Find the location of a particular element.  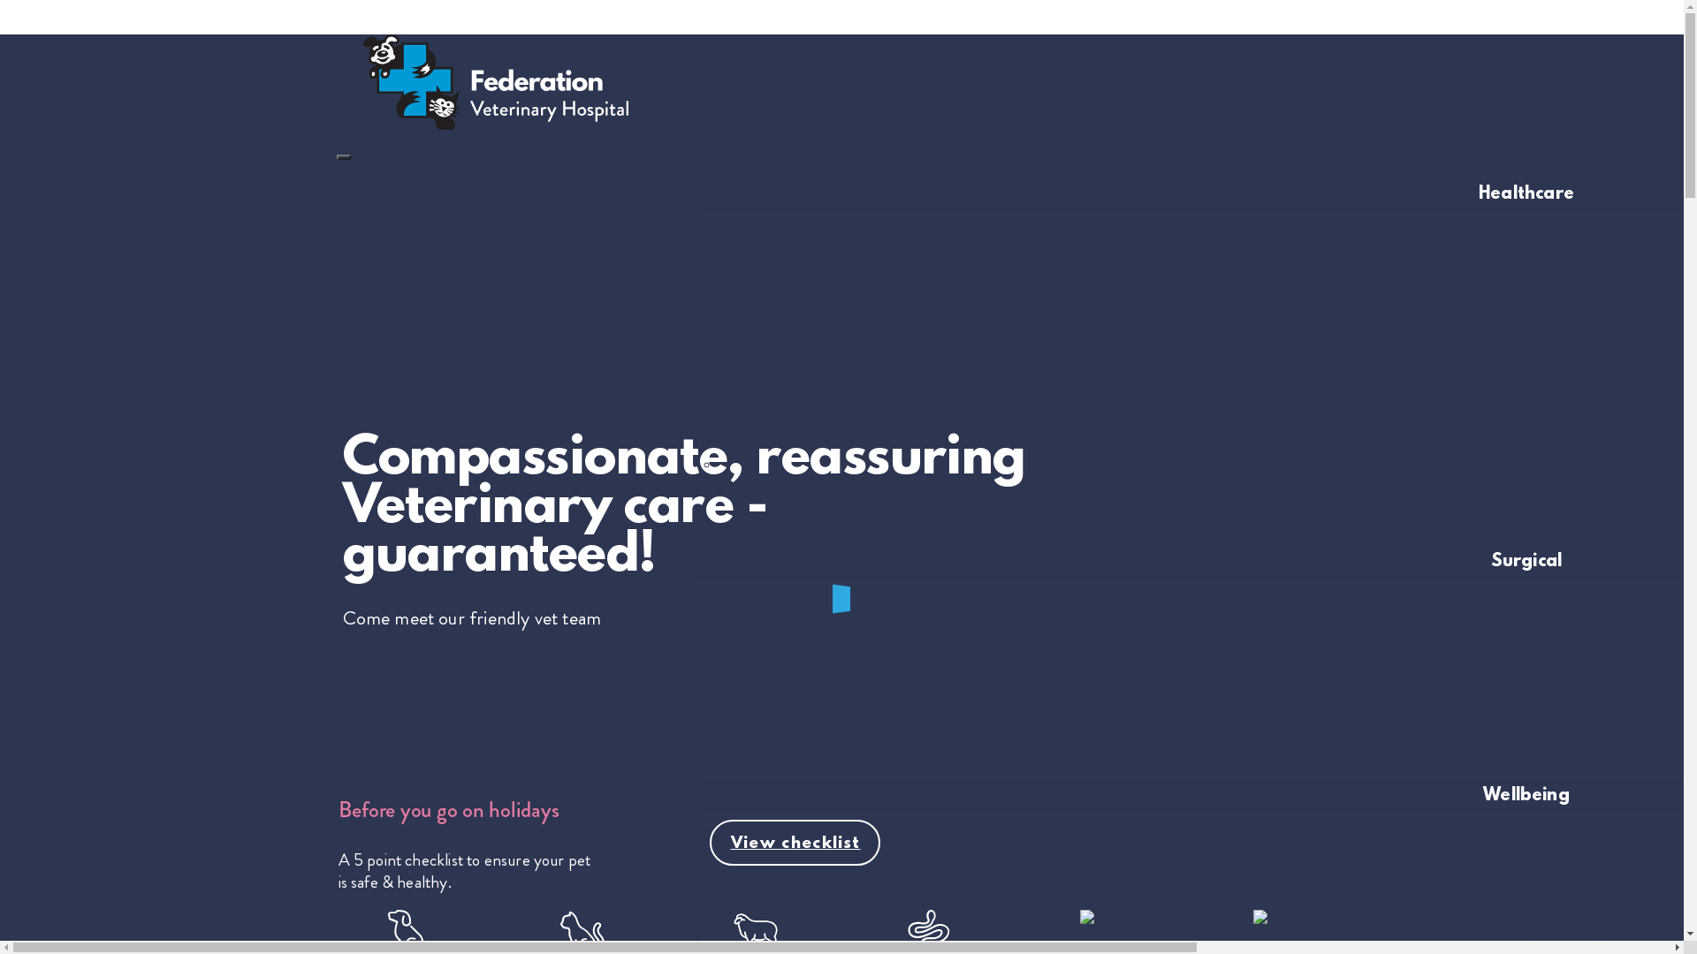

Behavioural Advice is located at coordinates (1538, 829).